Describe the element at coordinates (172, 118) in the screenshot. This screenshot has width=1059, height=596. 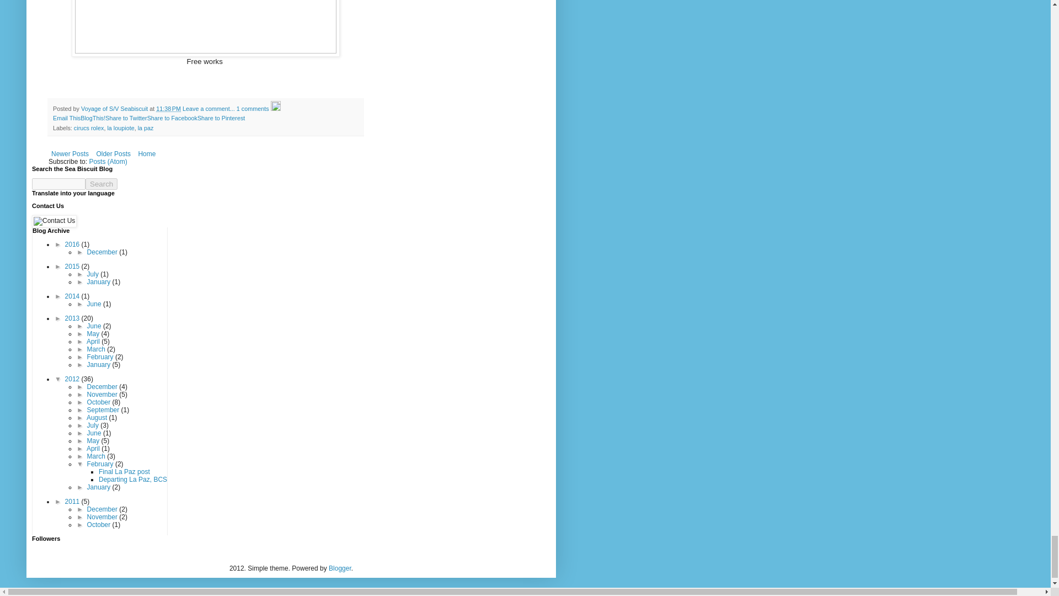
I see `Share to Facebook` at that location.